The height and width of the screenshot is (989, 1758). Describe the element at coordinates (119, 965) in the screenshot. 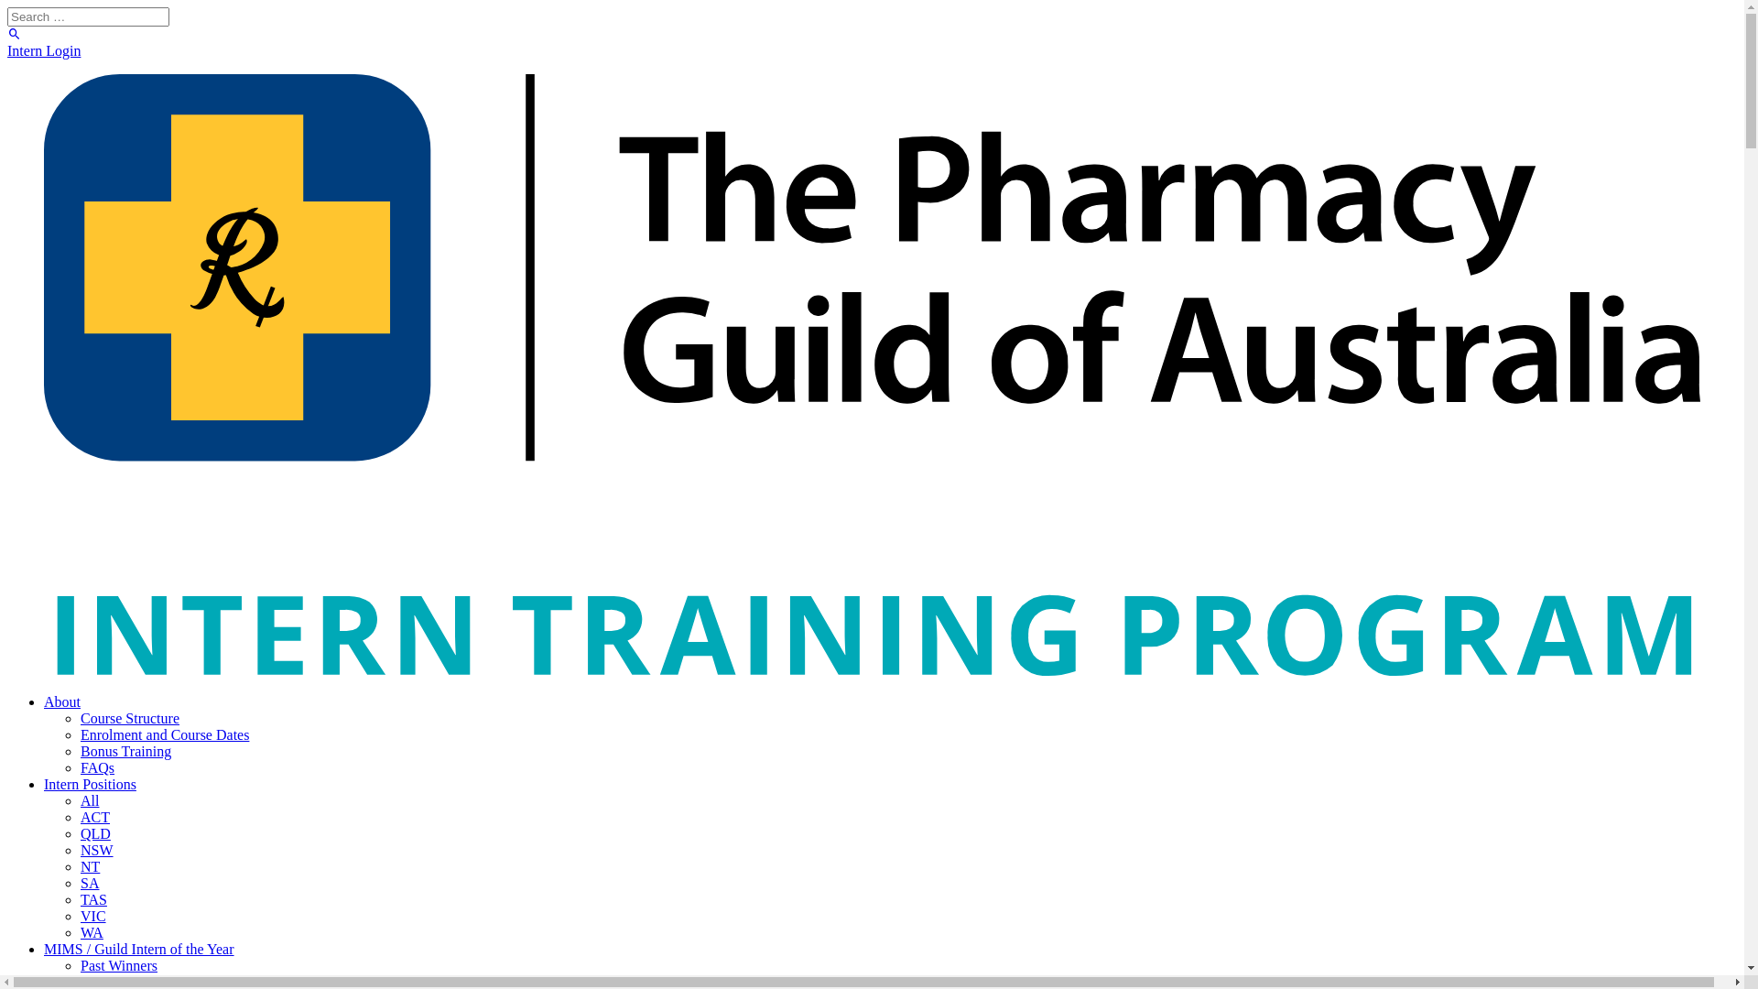

I see `Past Winners` at that location.